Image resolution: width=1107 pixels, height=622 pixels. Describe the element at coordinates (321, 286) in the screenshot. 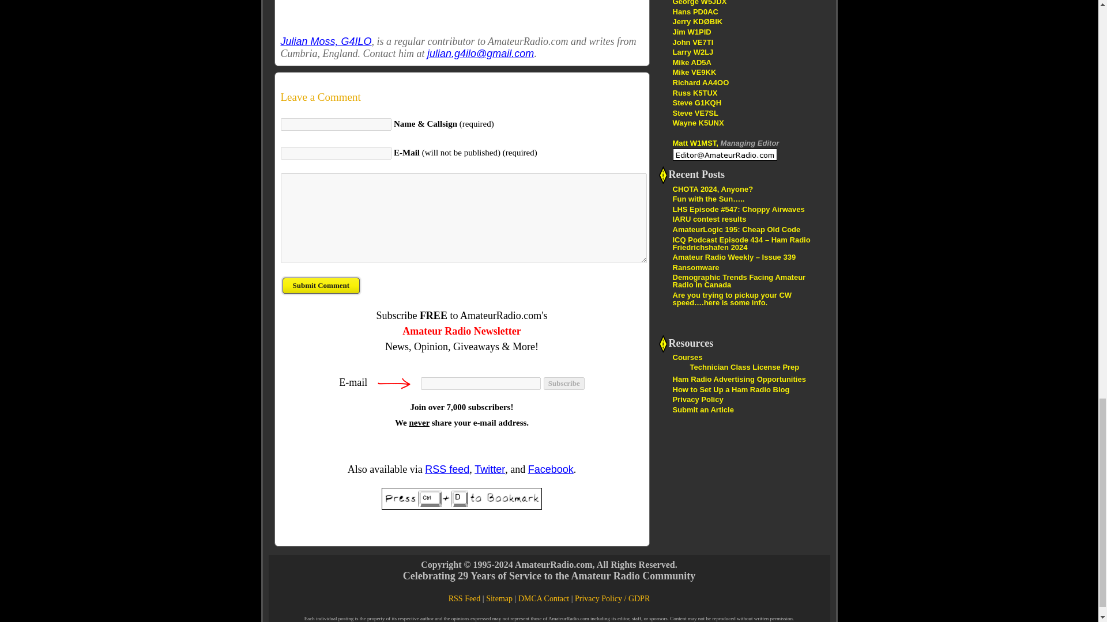

I see `Submit Comment` at that location.